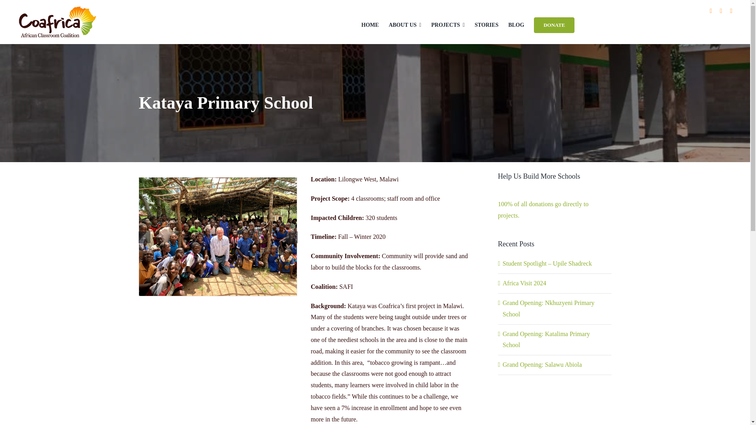 This screenshot has height=425, width=756. What do you see at coordinates (405, 24) in the screenshot?
I see `ABOUT US` at bounding box center [405, 24].